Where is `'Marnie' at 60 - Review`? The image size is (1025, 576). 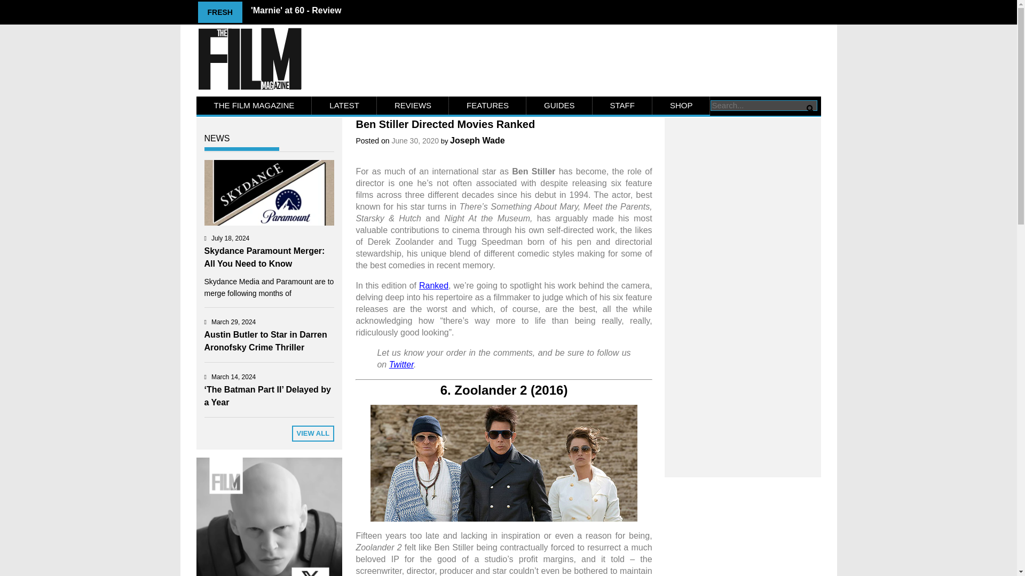
'Marnie' at 60 - Review is located at coordinates (296, 10).